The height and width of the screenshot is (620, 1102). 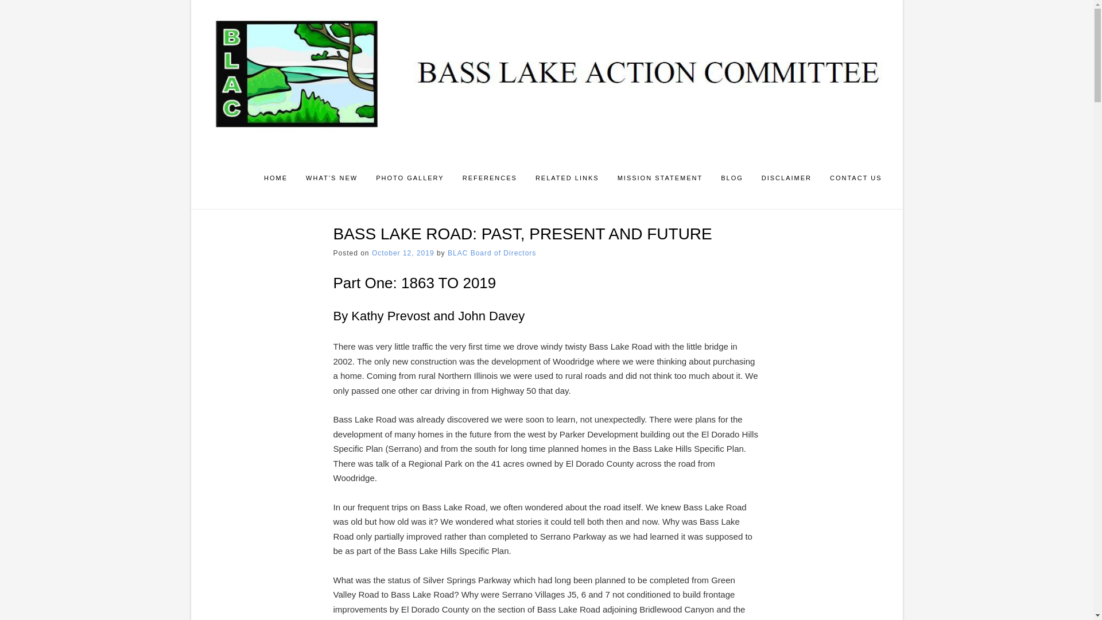 I want to click on REFERENCES, so click(x=490, y=179).